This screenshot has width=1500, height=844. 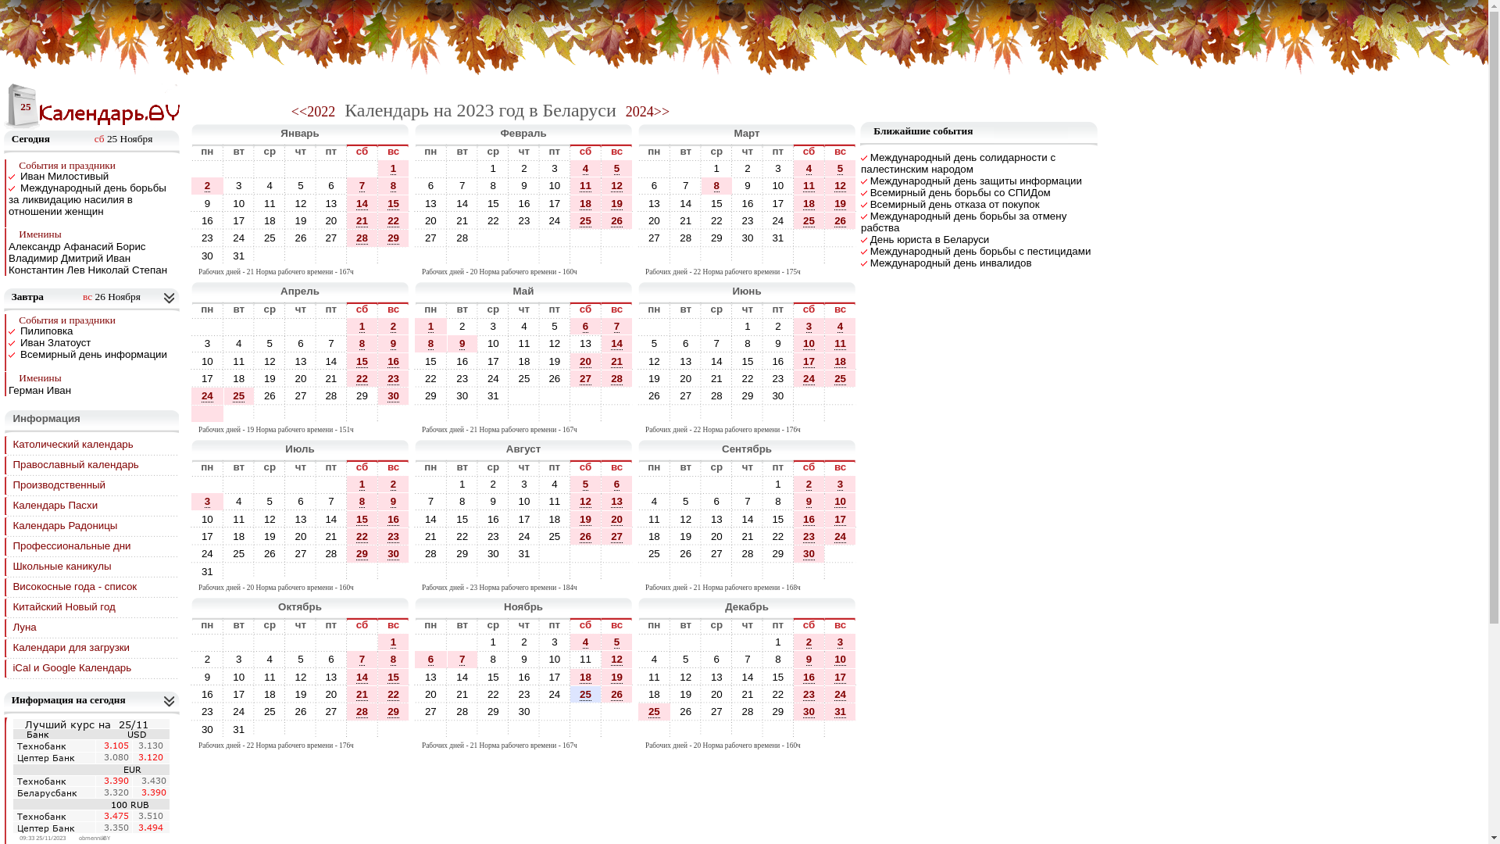 What do you see at coordinates (617, 485) in the screenshot?
I see `6` at bounding box center [617, 485].